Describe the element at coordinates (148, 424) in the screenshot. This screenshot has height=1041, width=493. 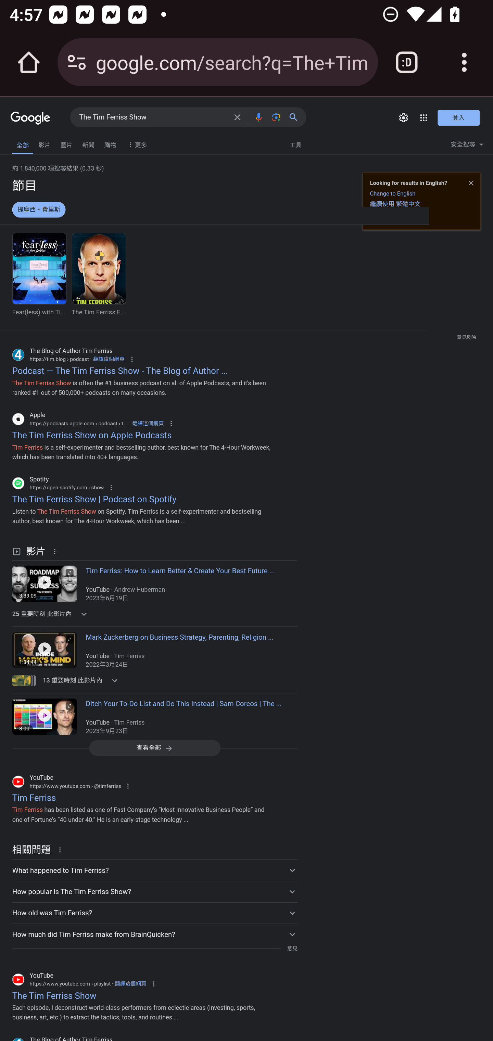
I see `翻譯這個網頁` at that location.